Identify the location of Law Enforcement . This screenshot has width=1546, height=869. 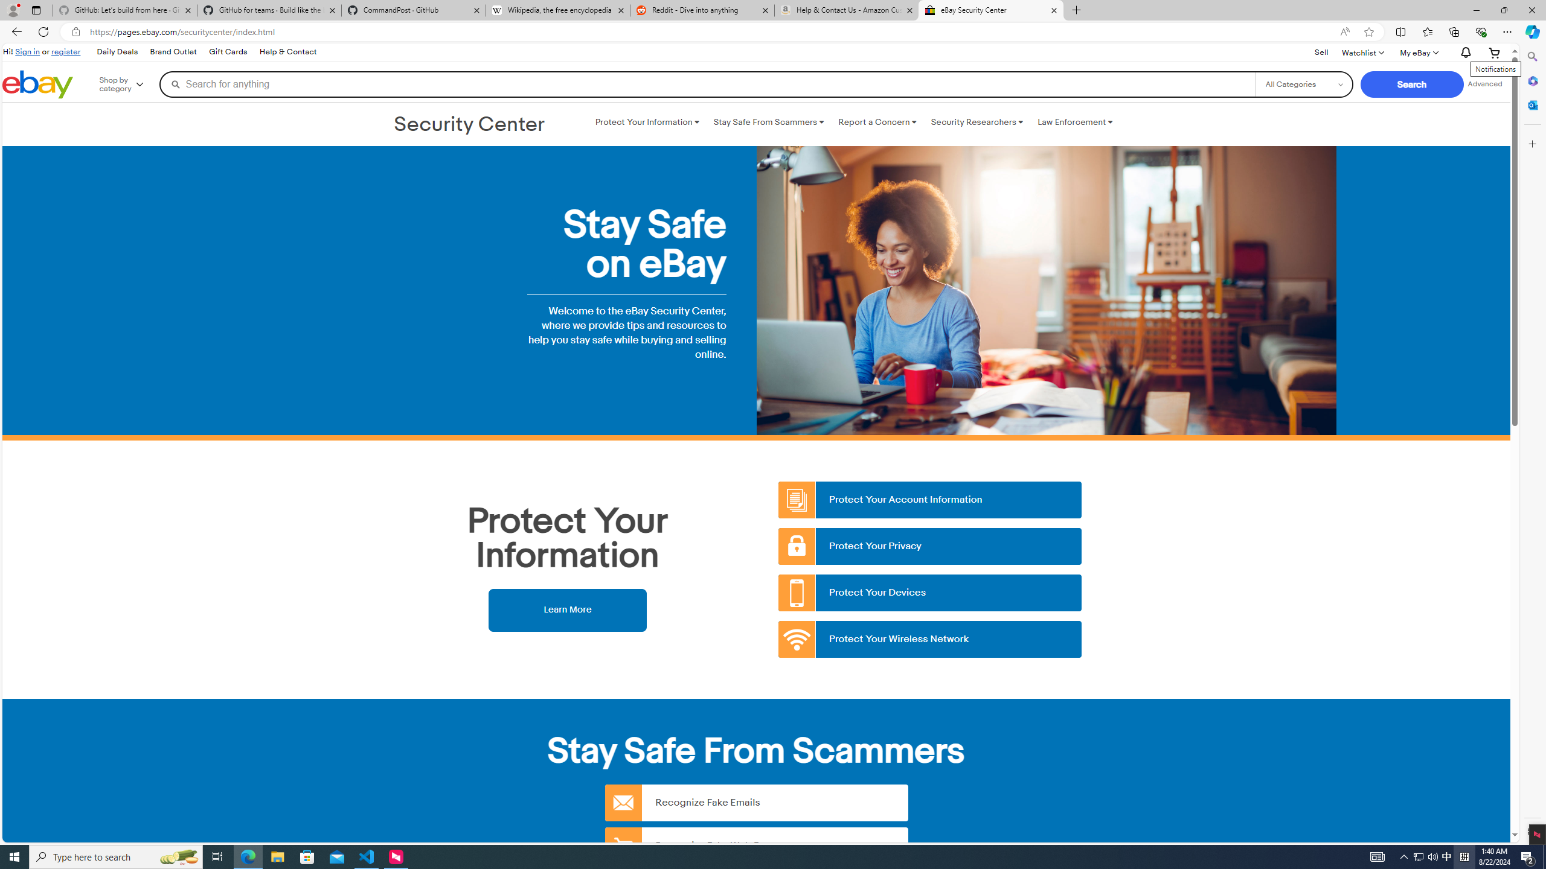
(1075, 122).